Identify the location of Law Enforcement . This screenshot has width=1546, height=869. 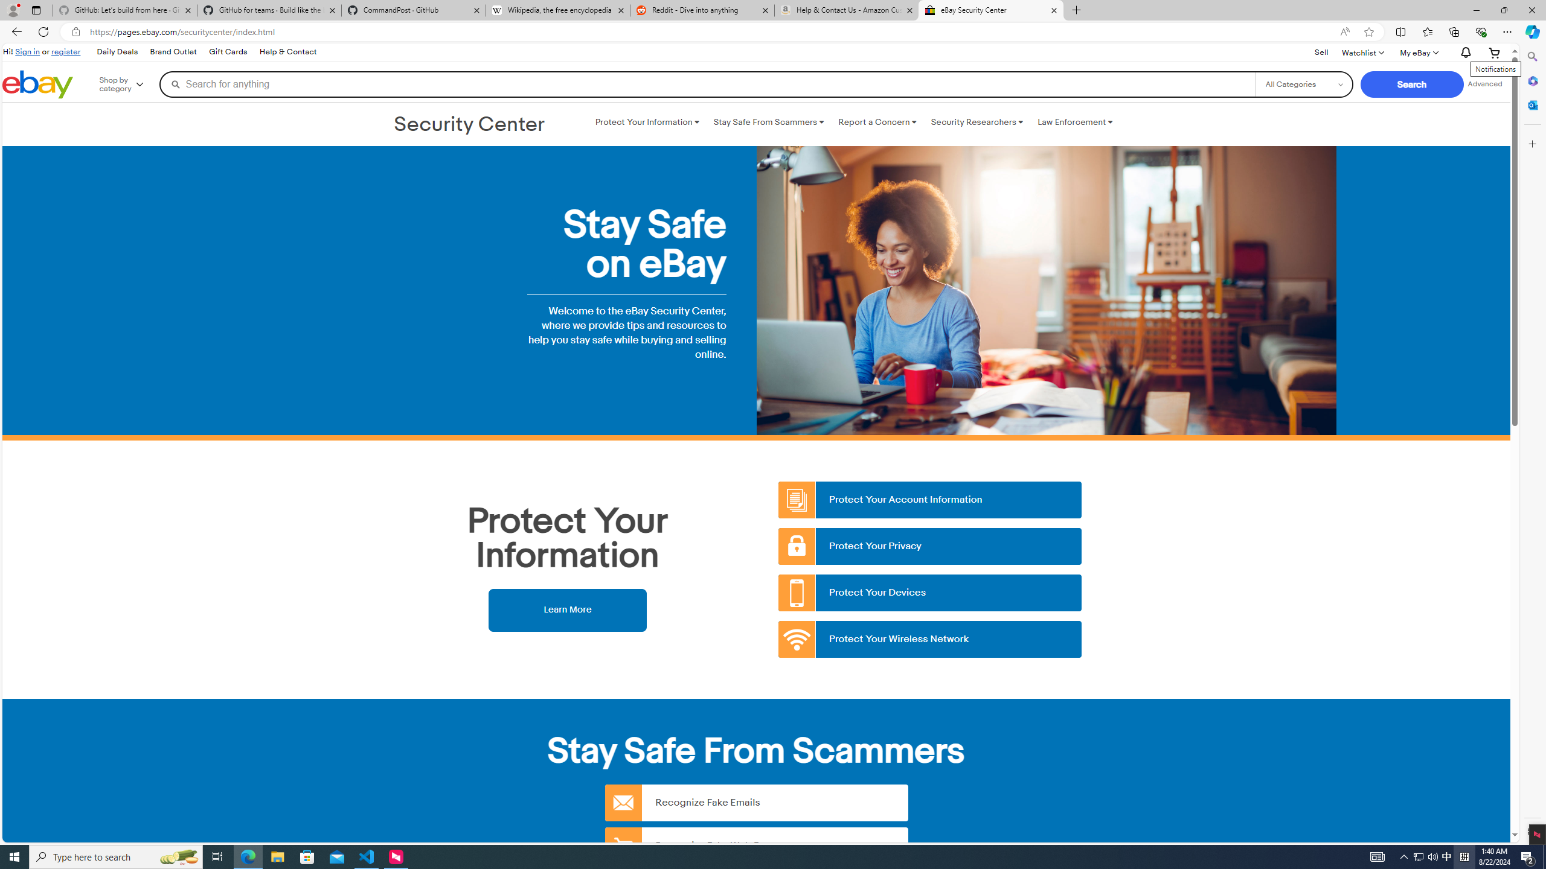
(1075, 122).